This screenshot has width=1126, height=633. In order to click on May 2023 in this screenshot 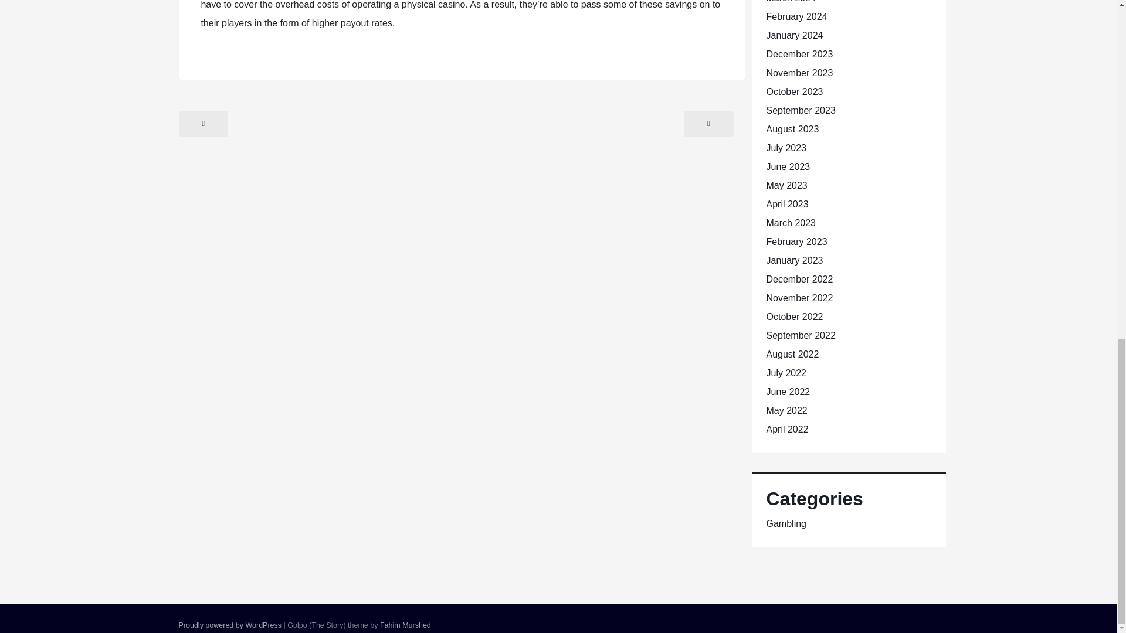, I will do `click(786, 185)`.